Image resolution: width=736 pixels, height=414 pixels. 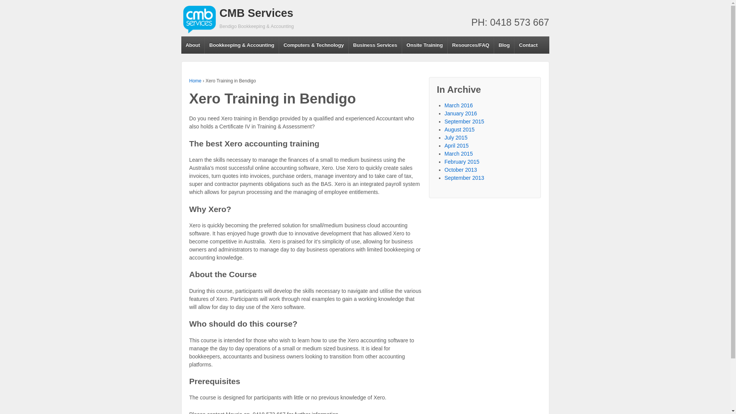 I want to click on Computers & Technology, so click(x=314, y=45).